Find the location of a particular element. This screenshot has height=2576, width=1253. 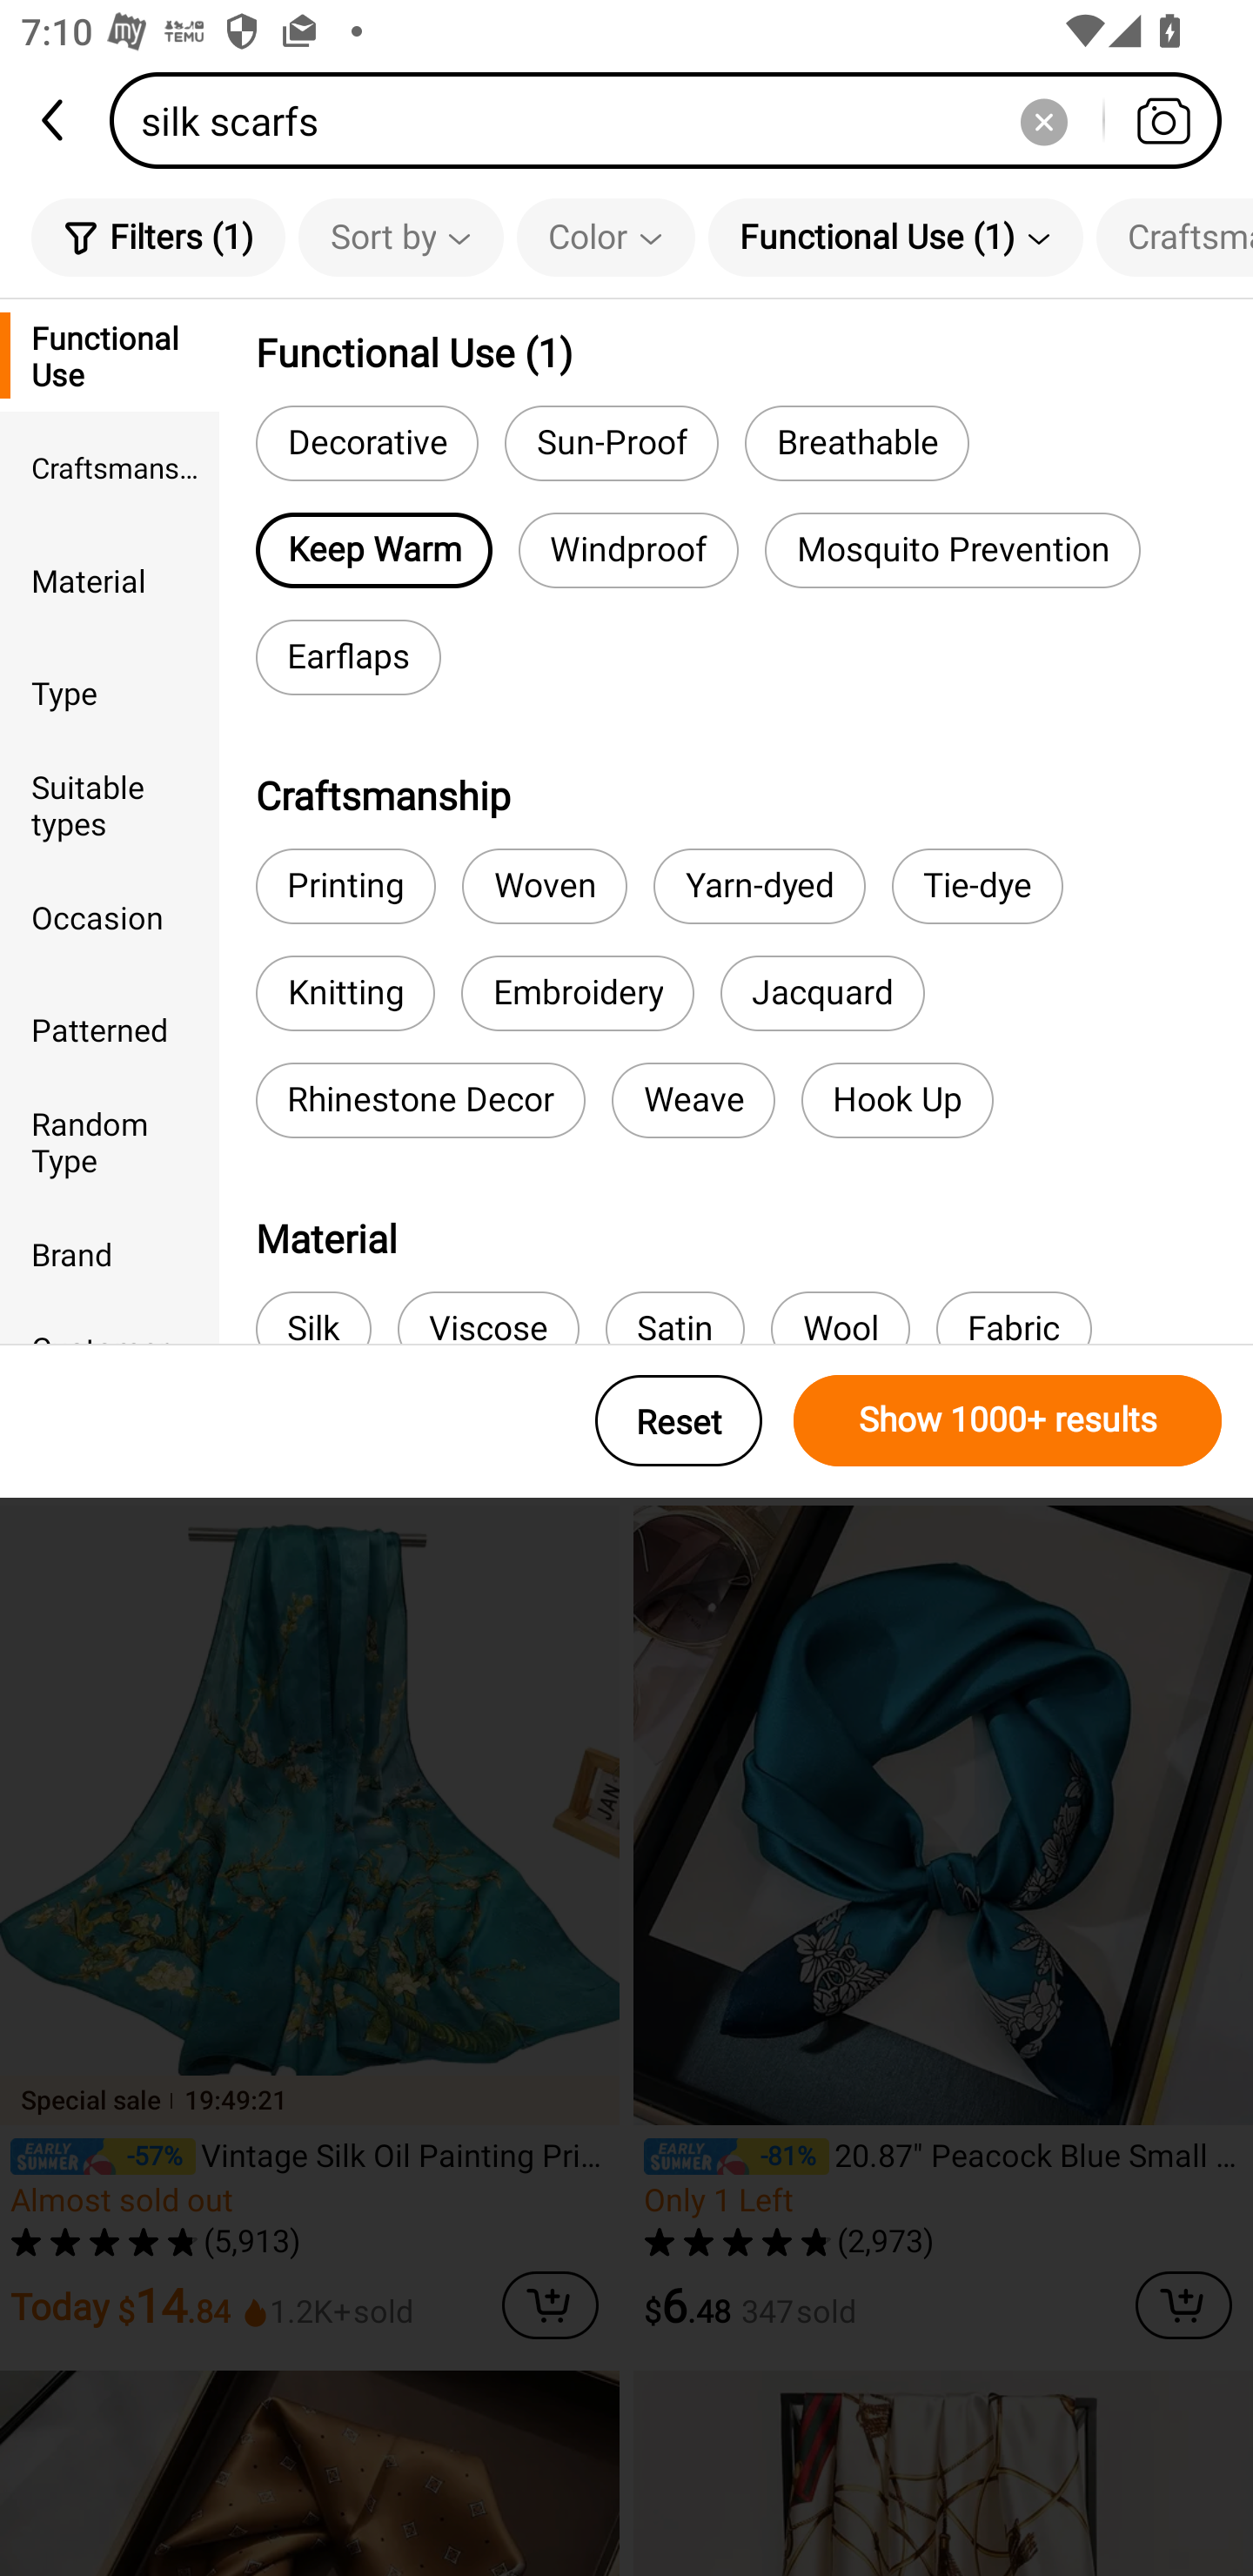

Craftsmanship is located at coordinates (1175, 237).